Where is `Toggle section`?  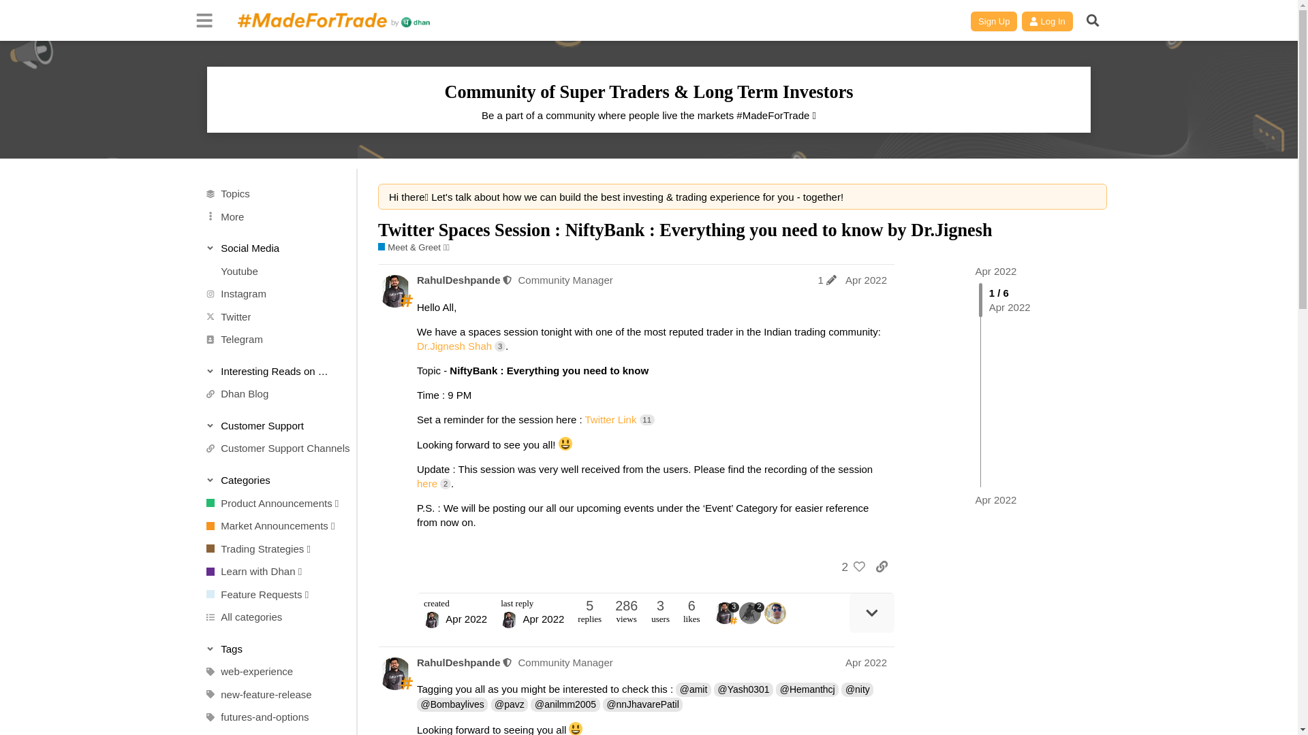
Toggle section is located at coordinates (270, 425).